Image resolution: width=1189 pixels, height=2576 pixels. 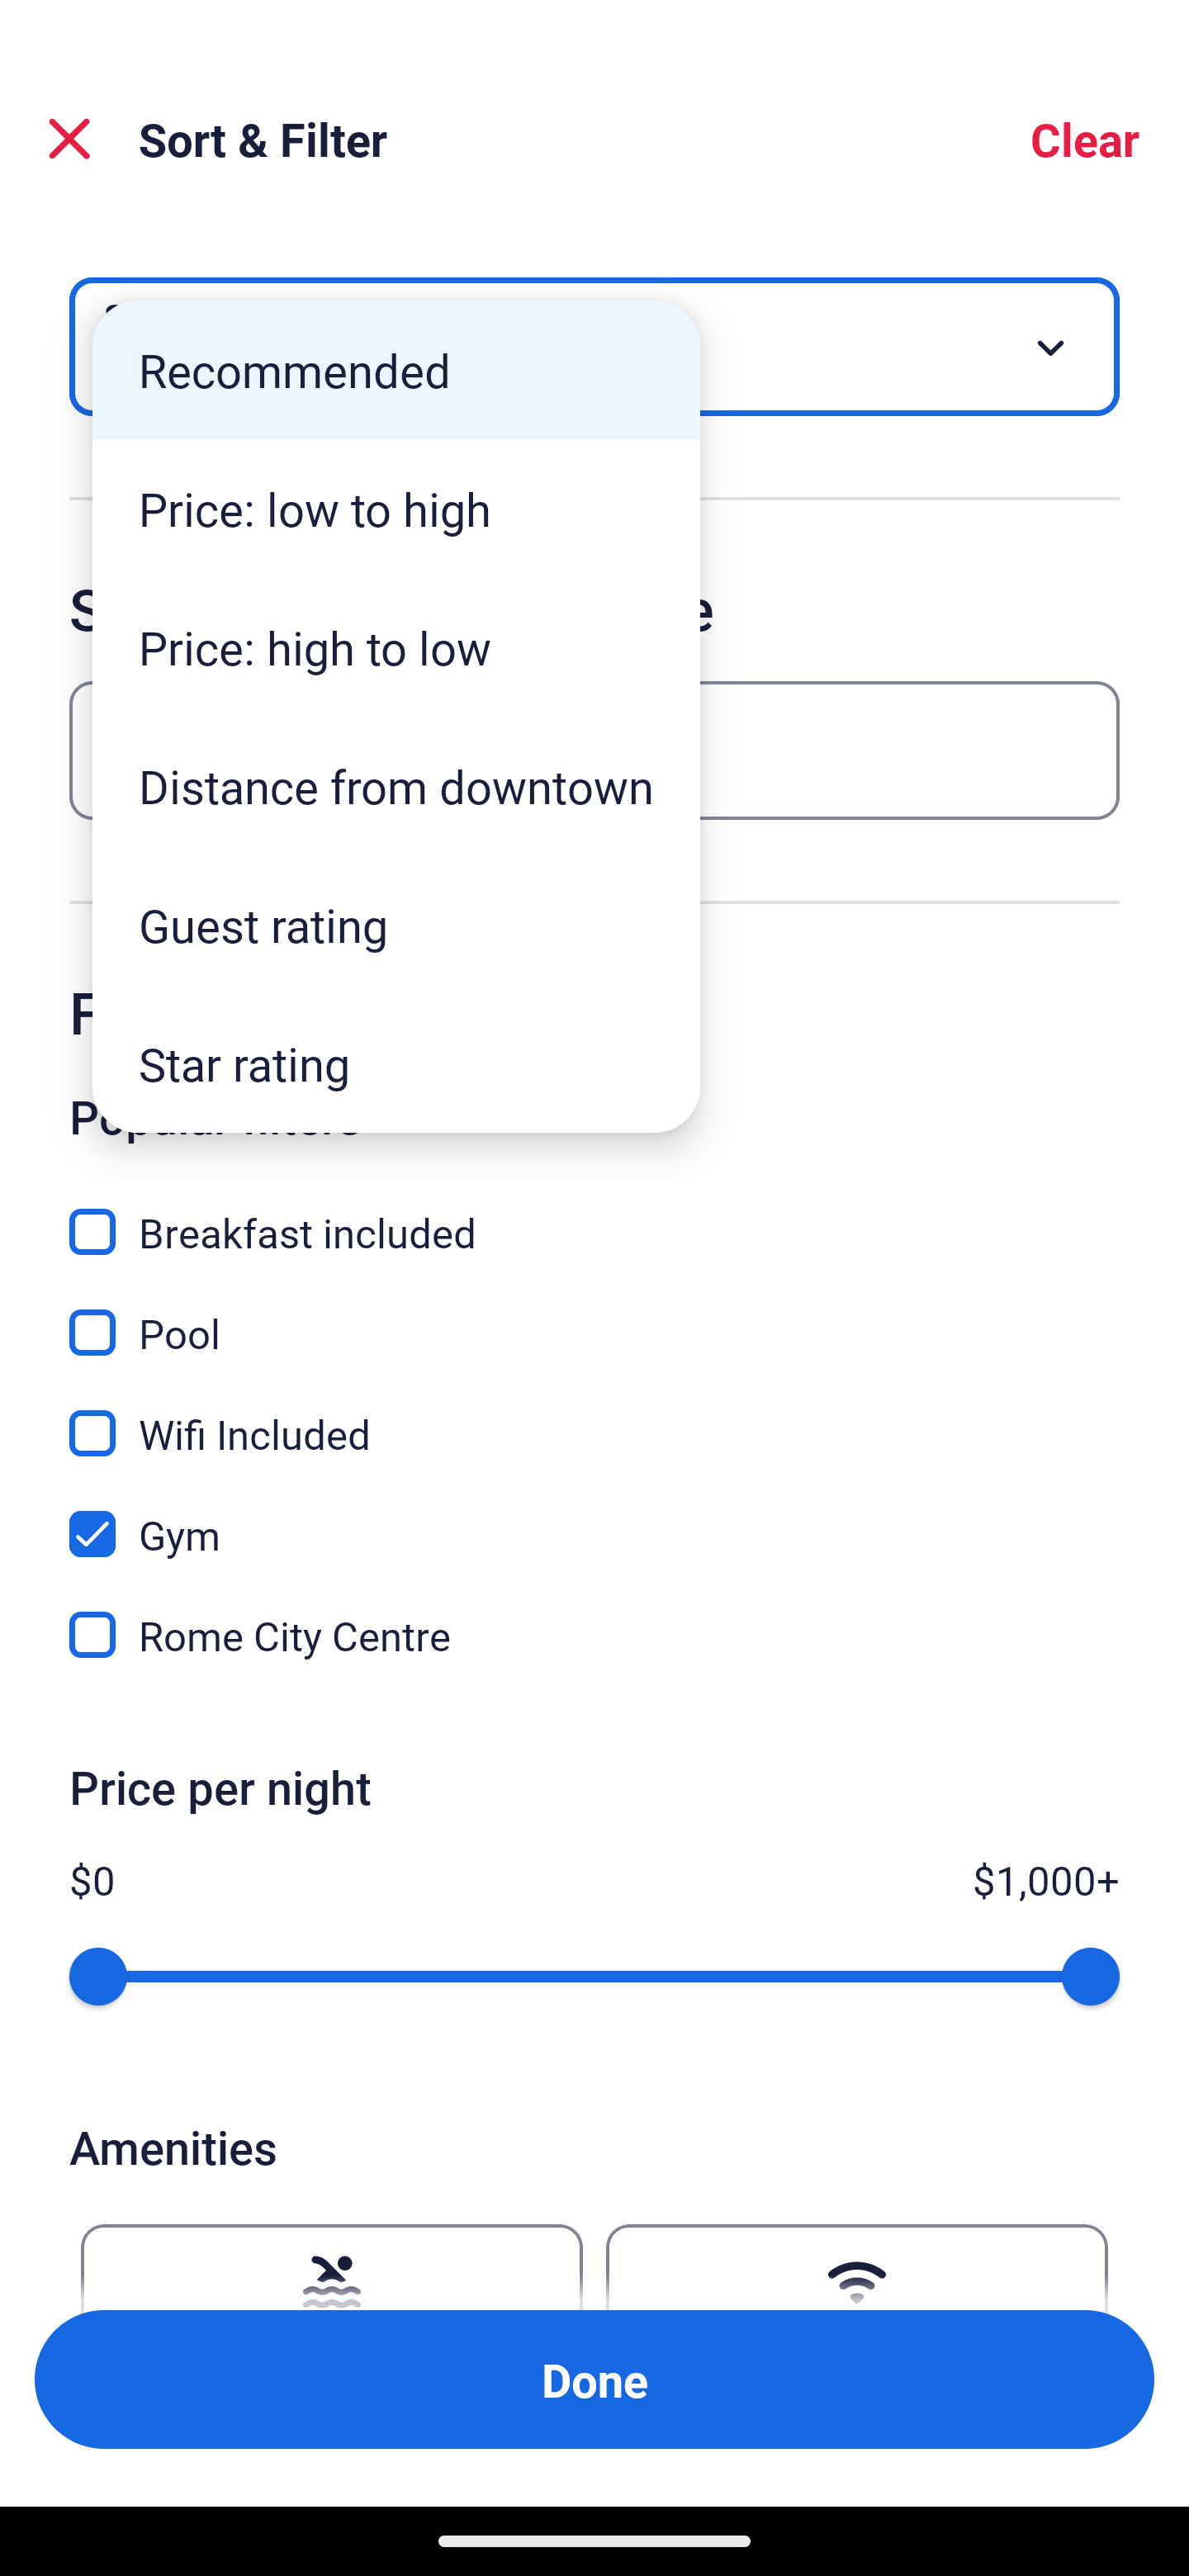 I want to click on Price: high to low, so click(x=396, y=646).